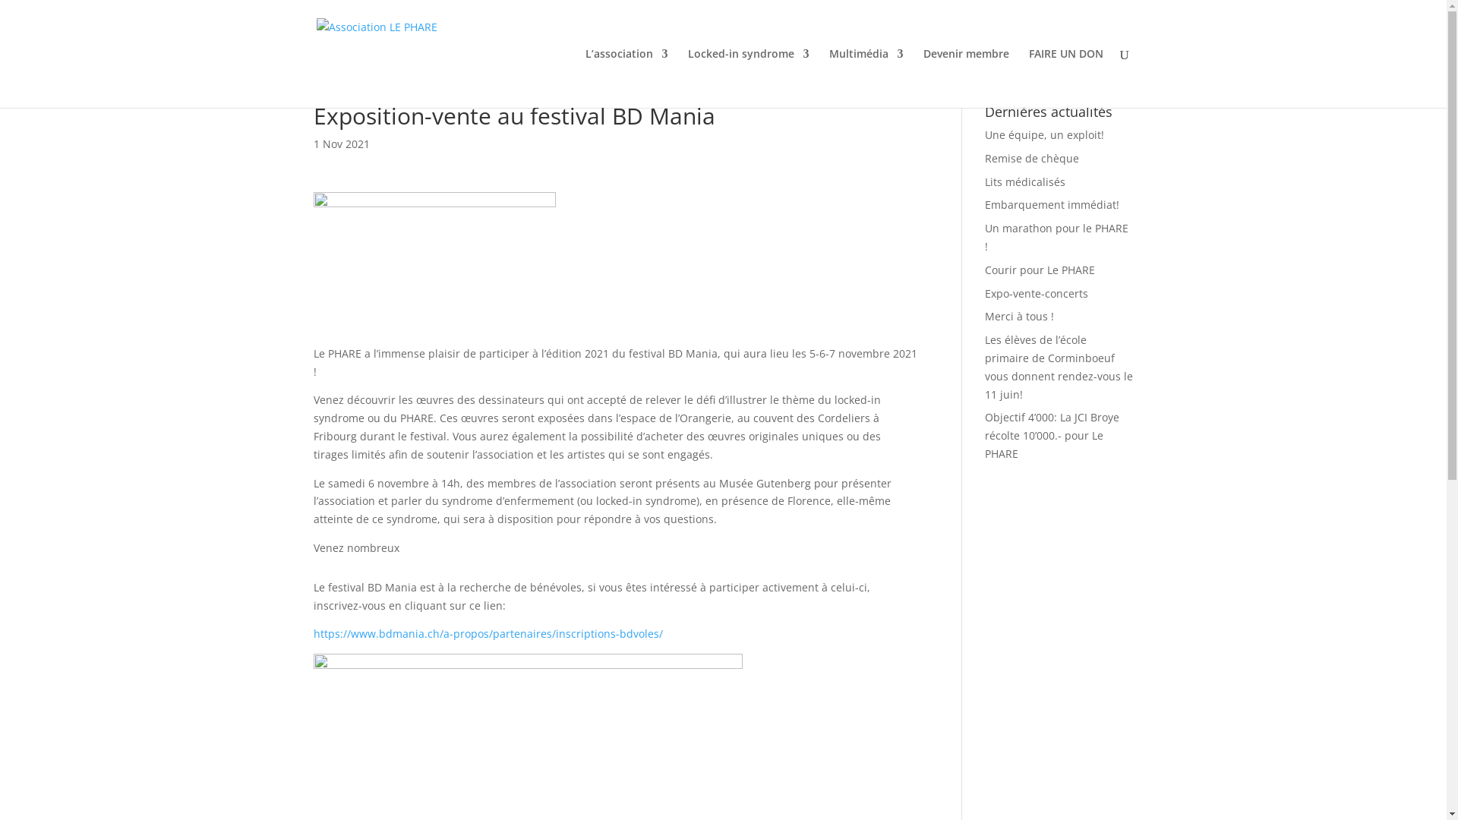  Describe the element at coordinates (357, 633) in the screenshot. I see `https://www.bdm` at that location.